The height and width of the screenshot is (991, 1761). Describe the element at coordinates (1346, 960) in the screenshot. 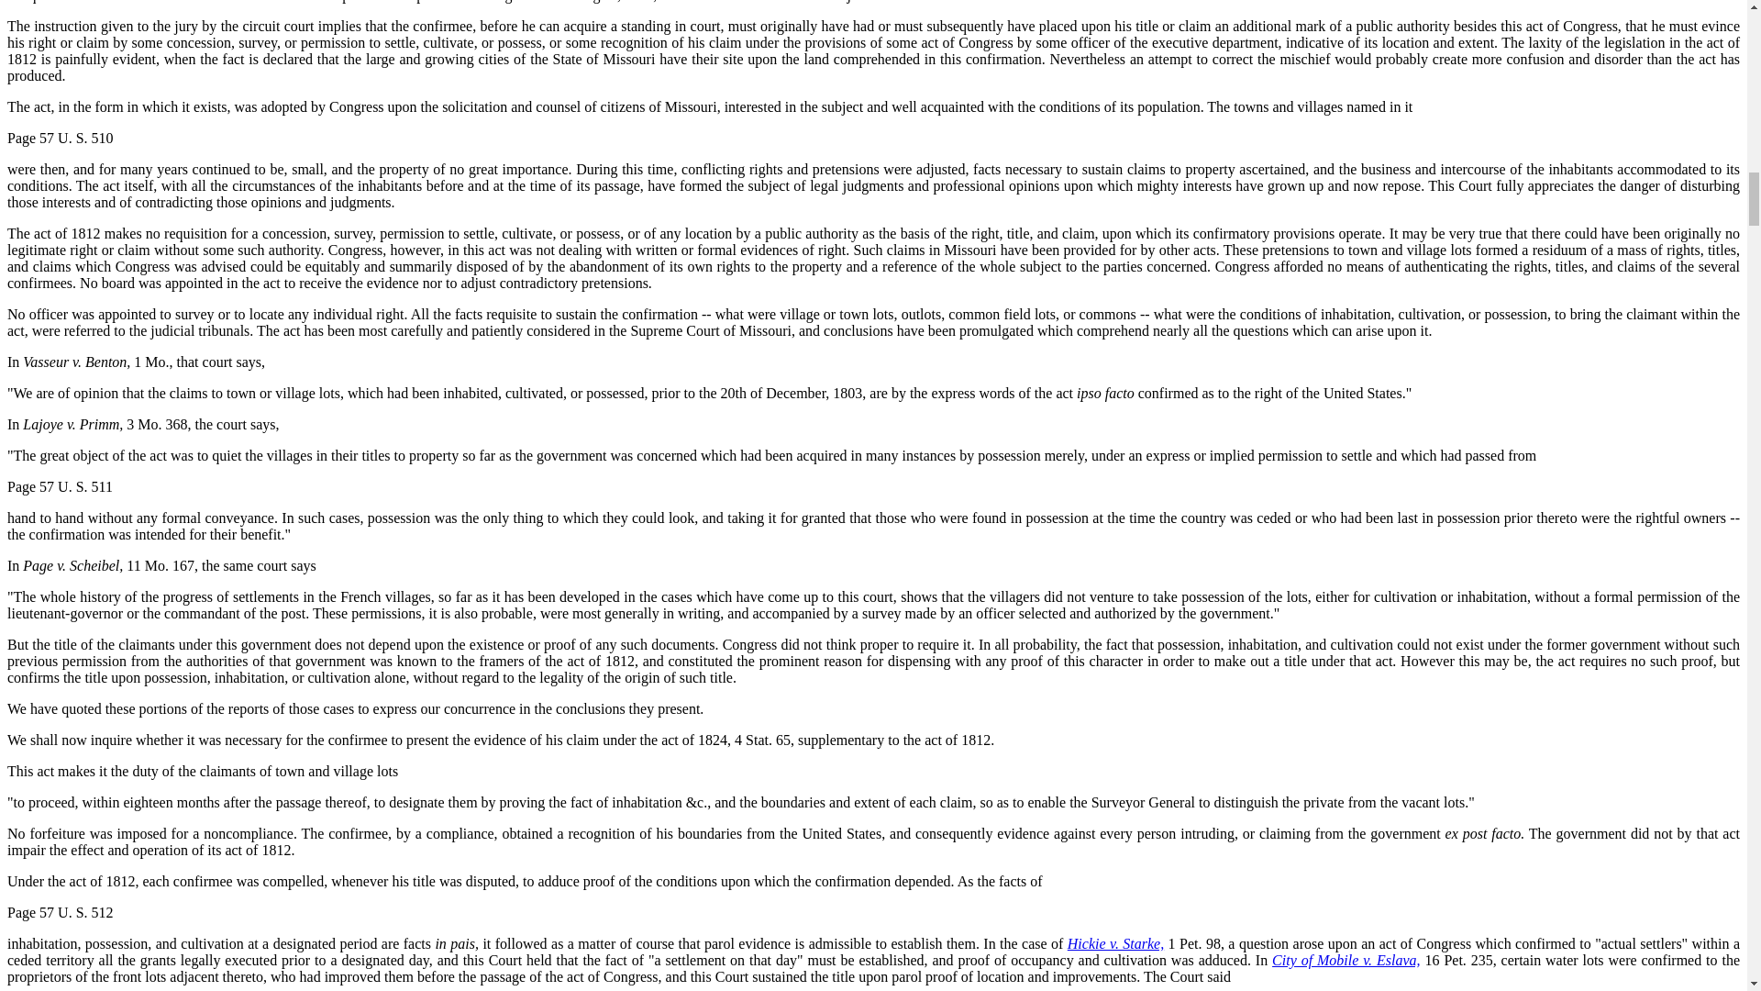

I see `City of Mobile v. Eslava,` at that location.